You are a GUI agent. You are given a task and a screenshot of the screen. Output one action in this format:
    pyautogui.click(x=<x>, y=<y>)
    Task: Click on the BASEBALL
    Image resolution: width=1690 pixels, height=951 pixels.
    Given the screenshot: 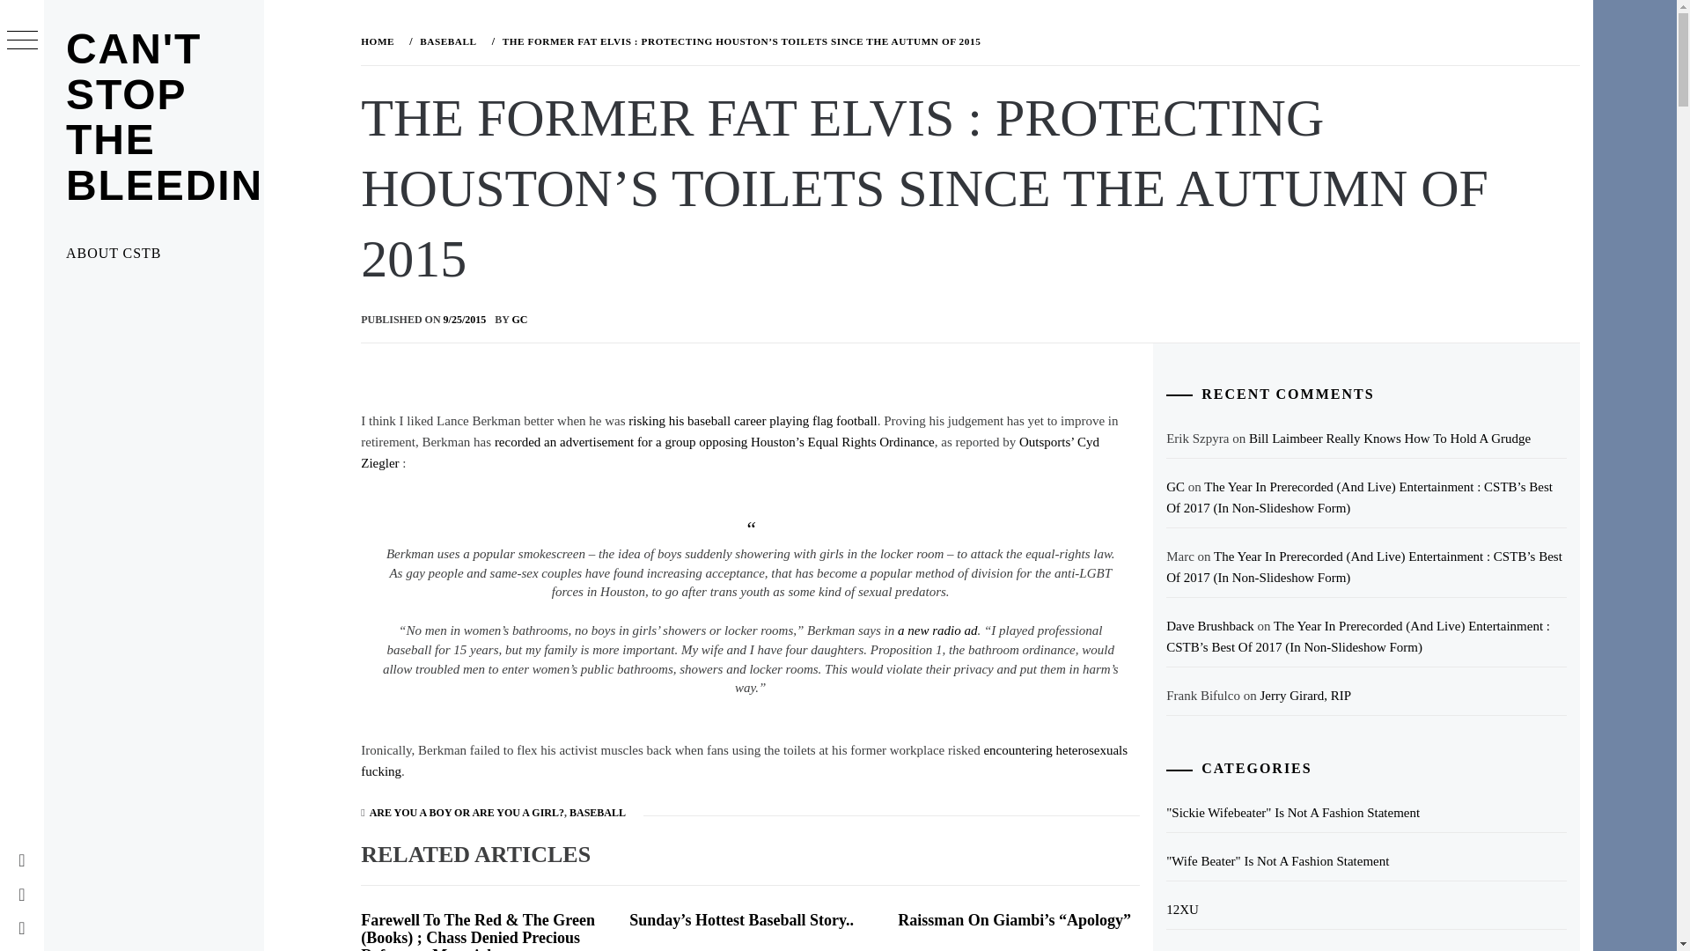 What is the action you would take?
    pyautogui.click(x=597, y=812)
    